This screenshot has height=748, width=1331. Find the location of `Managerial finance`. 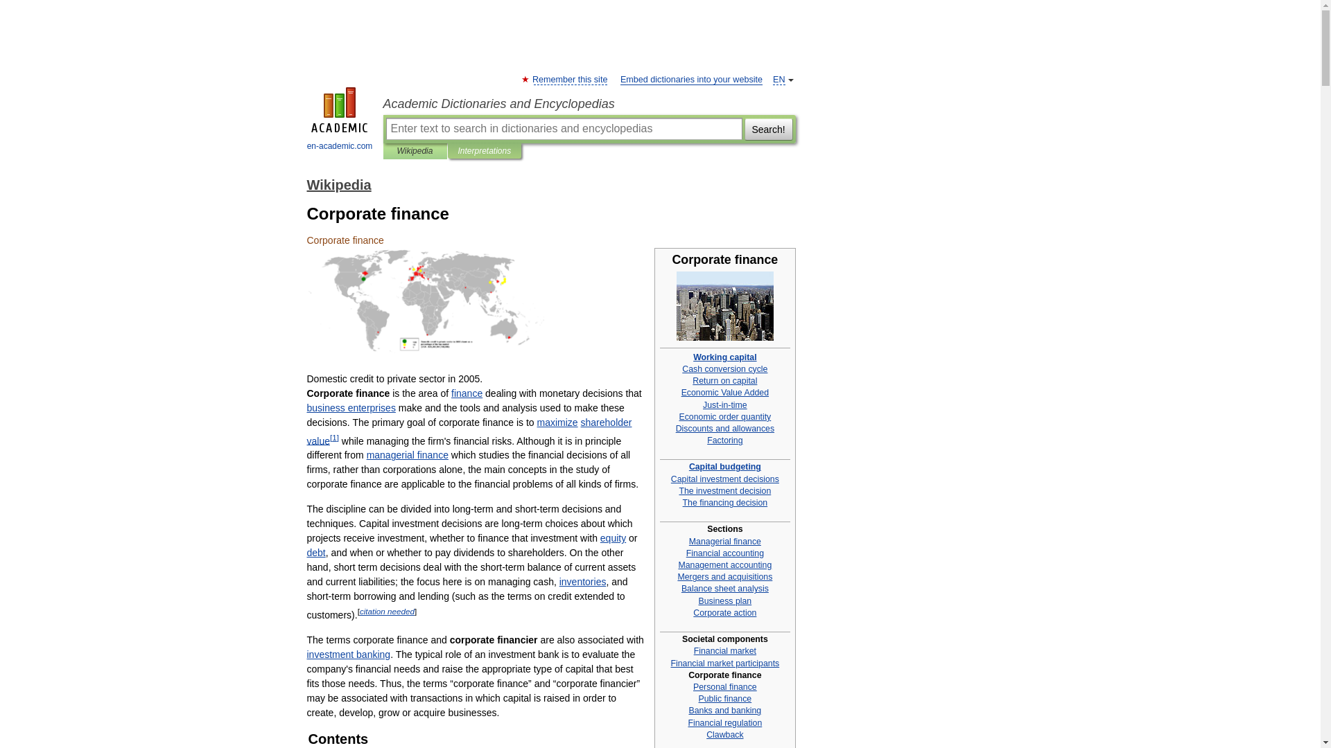

Managerial finance is located at coordinates (725, 541).